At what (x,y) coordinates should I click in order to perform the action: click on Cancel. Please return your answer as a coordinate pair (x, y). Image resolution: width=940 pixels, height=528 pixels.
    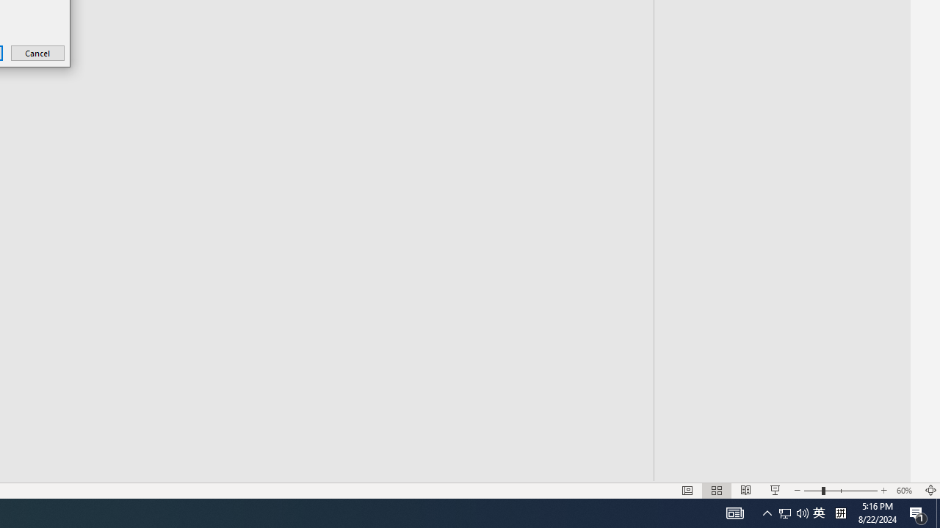
    Looking at the image, I should click on (38, 53).